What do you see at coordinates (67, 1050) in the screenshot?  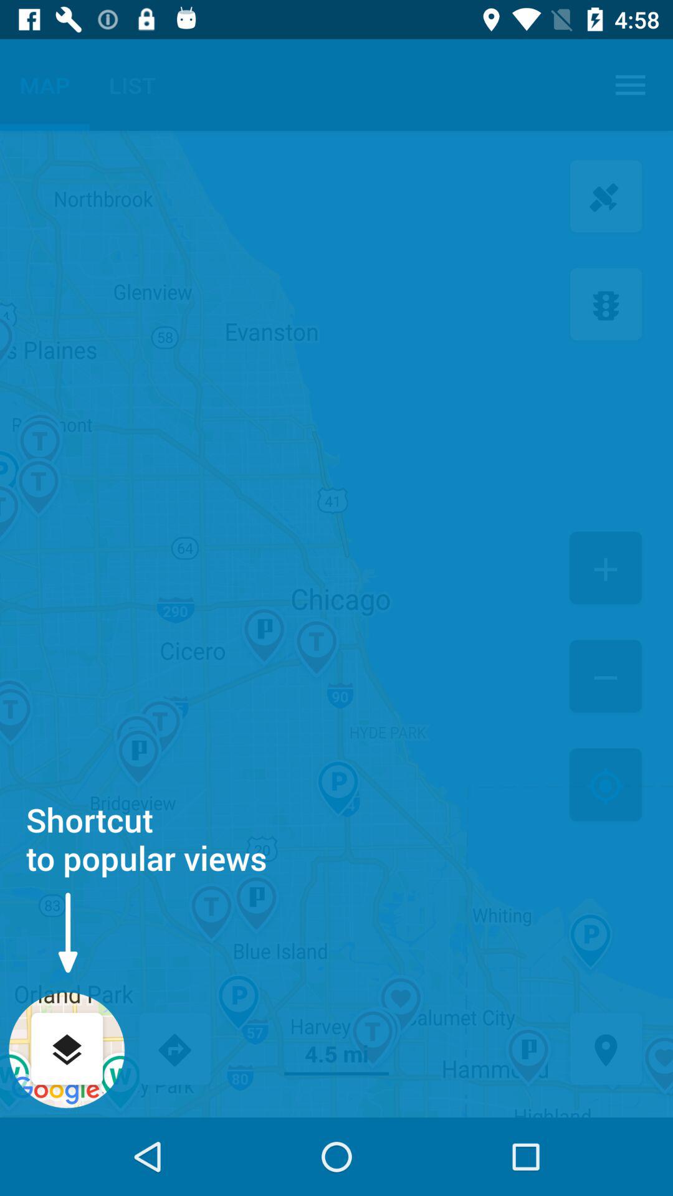 I see `popular views` at bounding box center [67, 1050].